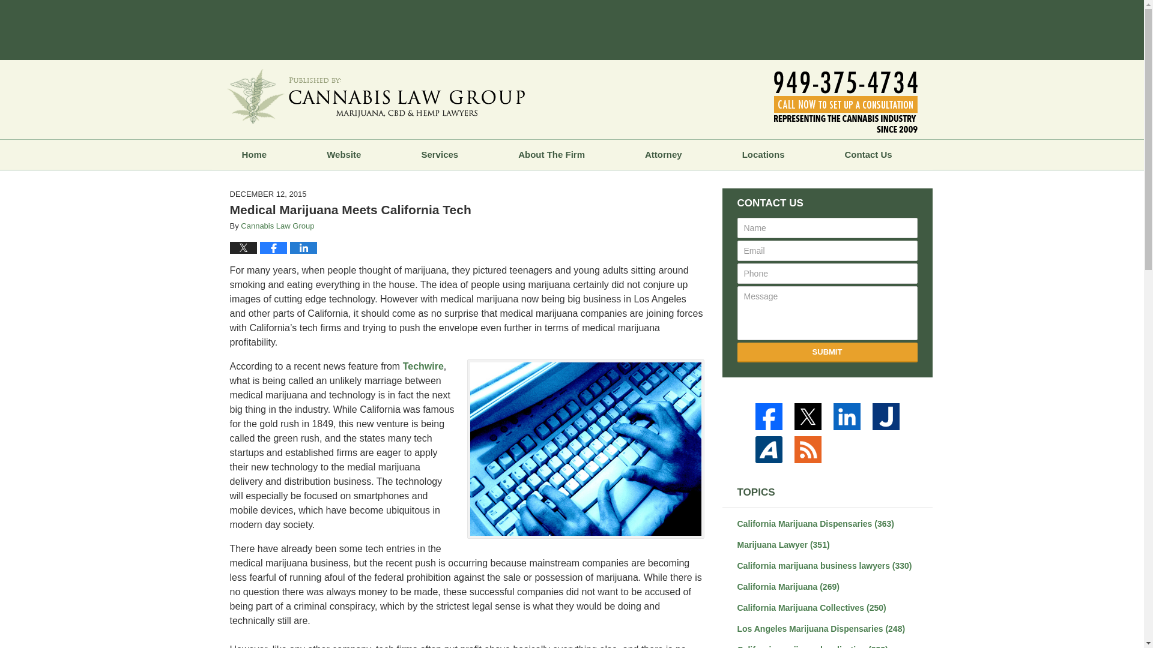 The width and height of the screenshot is (1153, 648). Describe the element at coordinates (764, 155) in the screenshot. I see `Locations` at that location.